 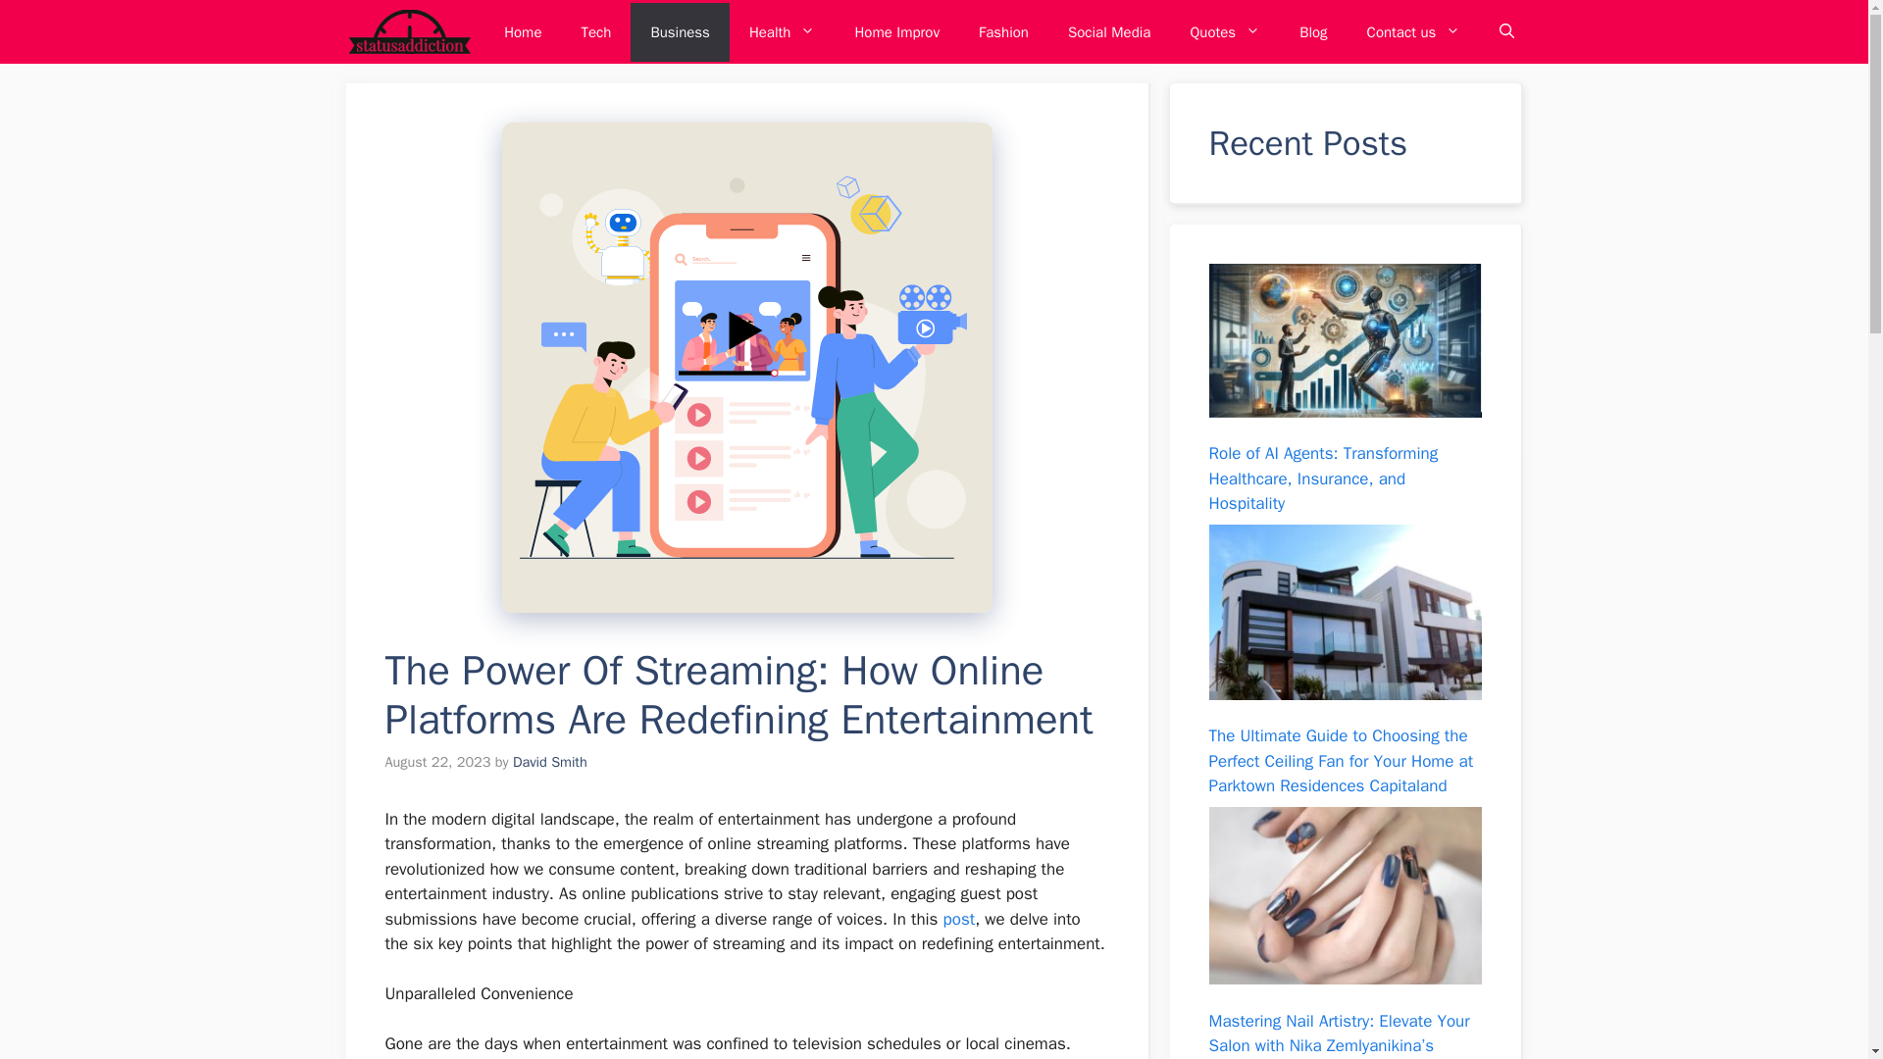 I want to click on Quotes, so click(x=1224, y=31).